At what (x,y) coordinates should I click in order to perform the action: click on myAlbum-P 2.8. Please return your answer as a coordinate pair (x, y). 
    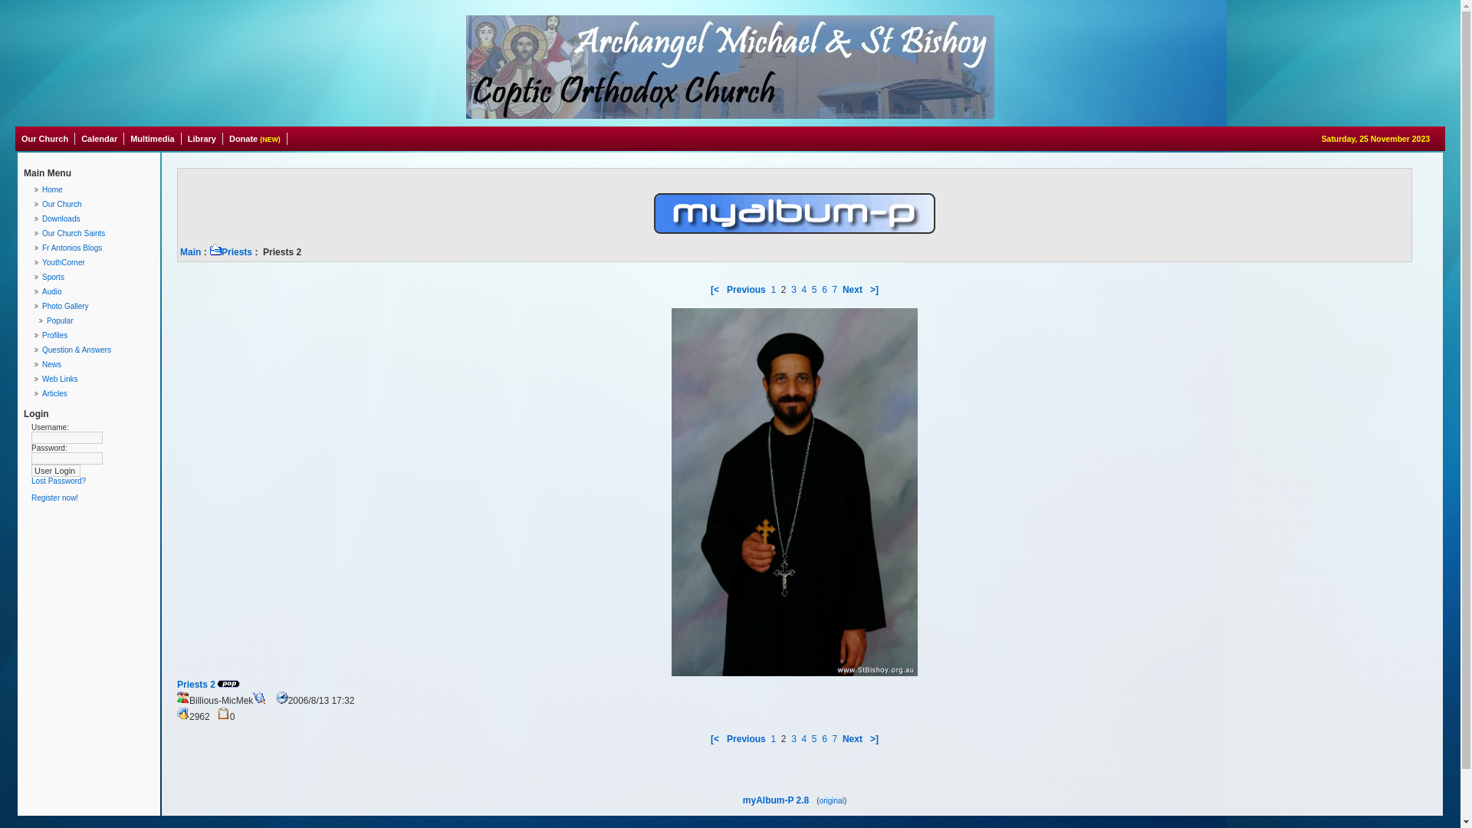
    Looking at the image, I should click on (776, 800).